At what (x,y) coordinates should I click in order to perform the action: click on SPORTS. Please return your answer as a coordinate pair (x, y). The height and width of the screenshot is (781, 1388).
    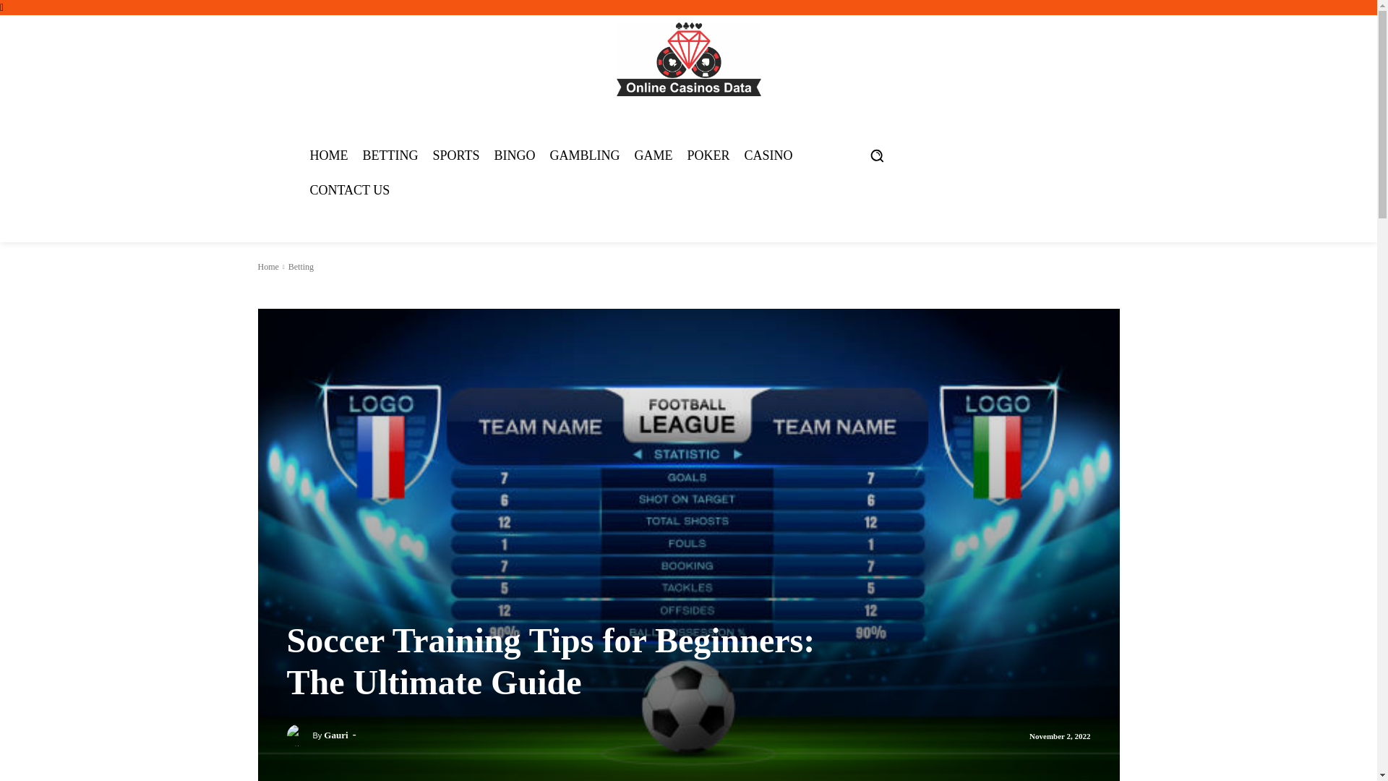
    Looking at the image, I should click on (455, 155).